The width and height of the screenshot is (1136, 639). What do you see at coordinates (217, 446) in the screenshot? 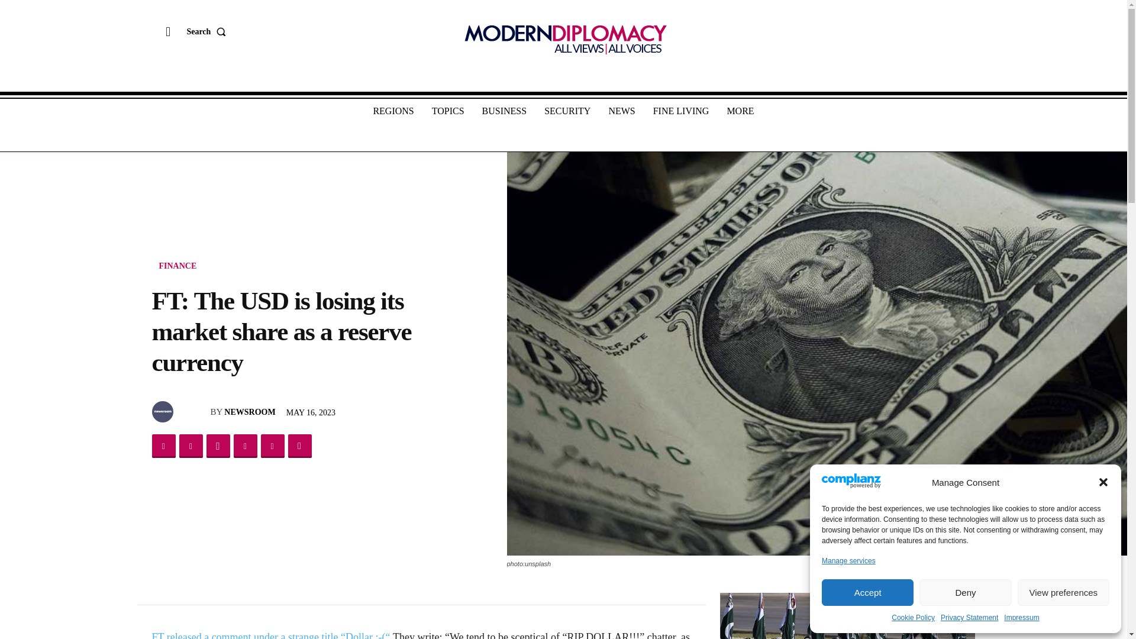
I see `WhatsApp` at bounding box center [217, 446].